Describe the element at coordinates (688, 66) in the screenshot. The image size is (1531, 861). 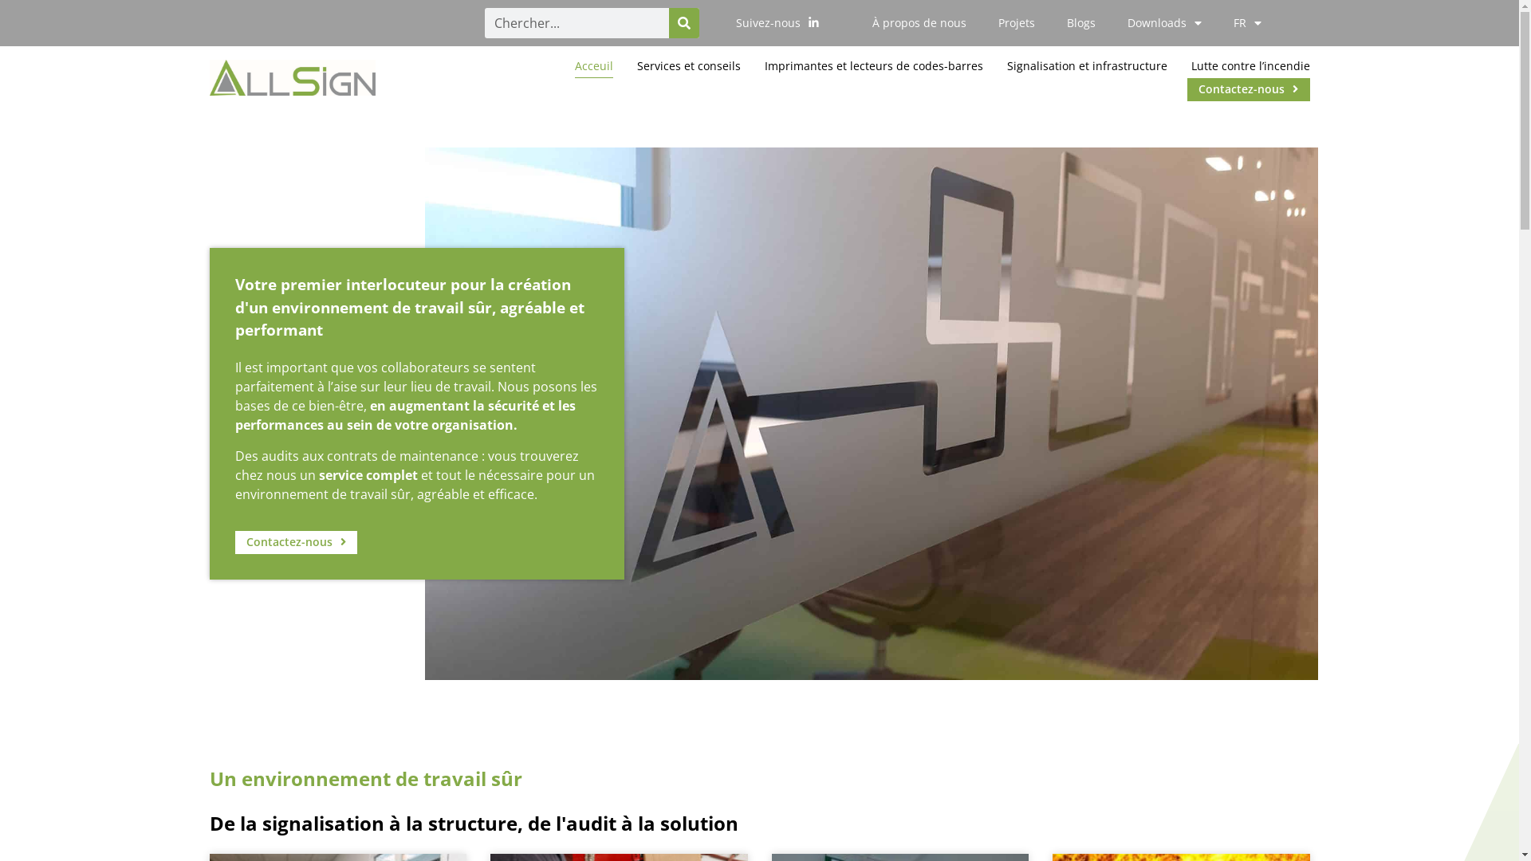
I see `Services et conseils` at that location.